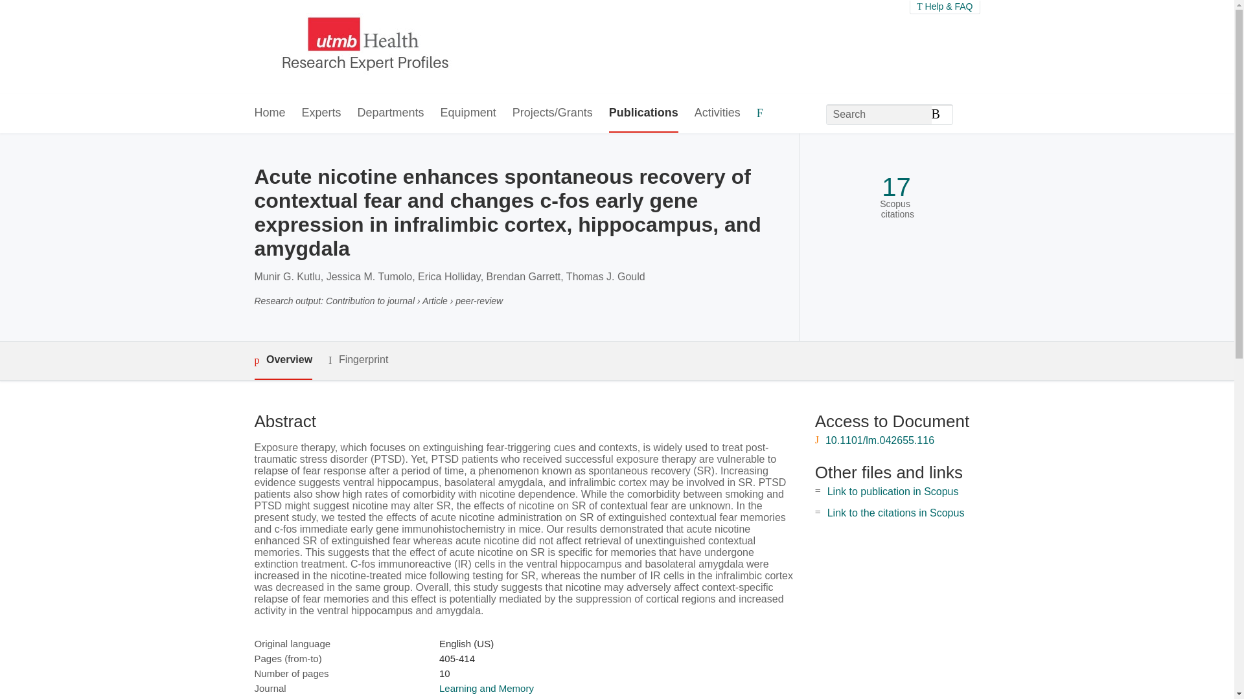  What do you see at coordinates (643, 113) in the screenshot?
I see `Publications` at bounding box center [643, 113].